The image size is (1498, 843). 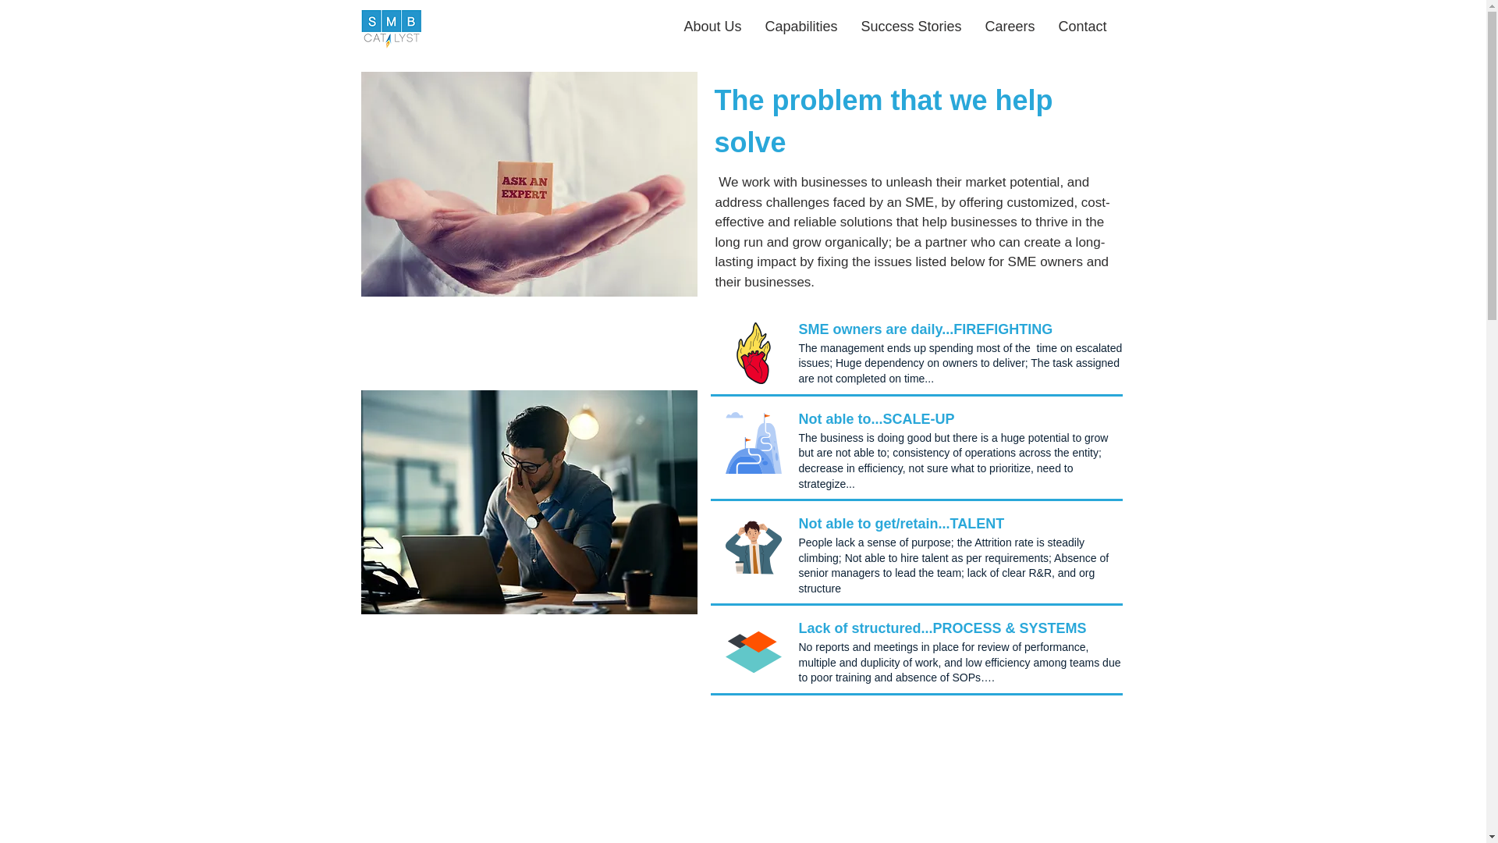 What do you see at coordinates (1083, 27) in the screenshot?
I see `Contact` at bounding box center [1083, 27].